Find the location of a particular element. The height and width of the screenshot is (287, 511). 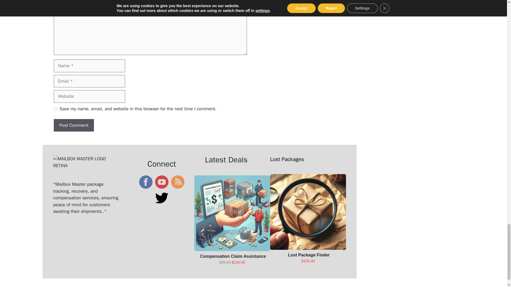

Compensation Claim Assistance is located at coordinates (233, 256).